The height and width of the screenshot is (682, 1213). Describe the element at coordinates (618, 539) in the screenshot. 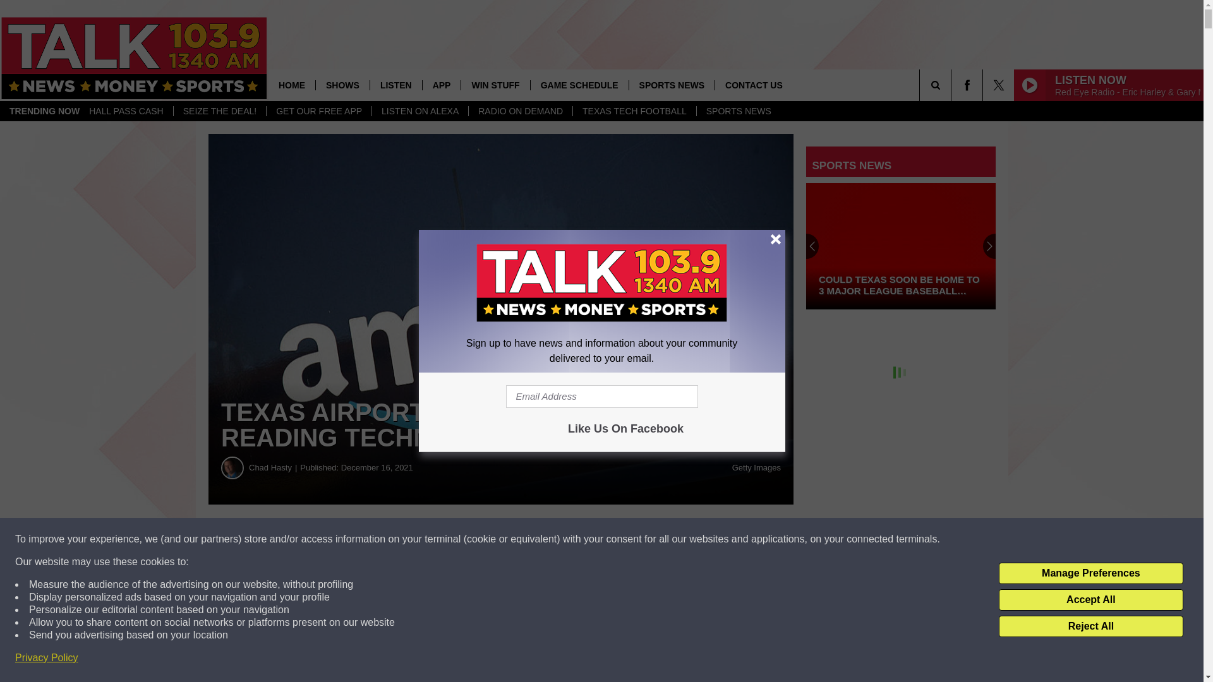

I see `Share on Twitter` at that location.